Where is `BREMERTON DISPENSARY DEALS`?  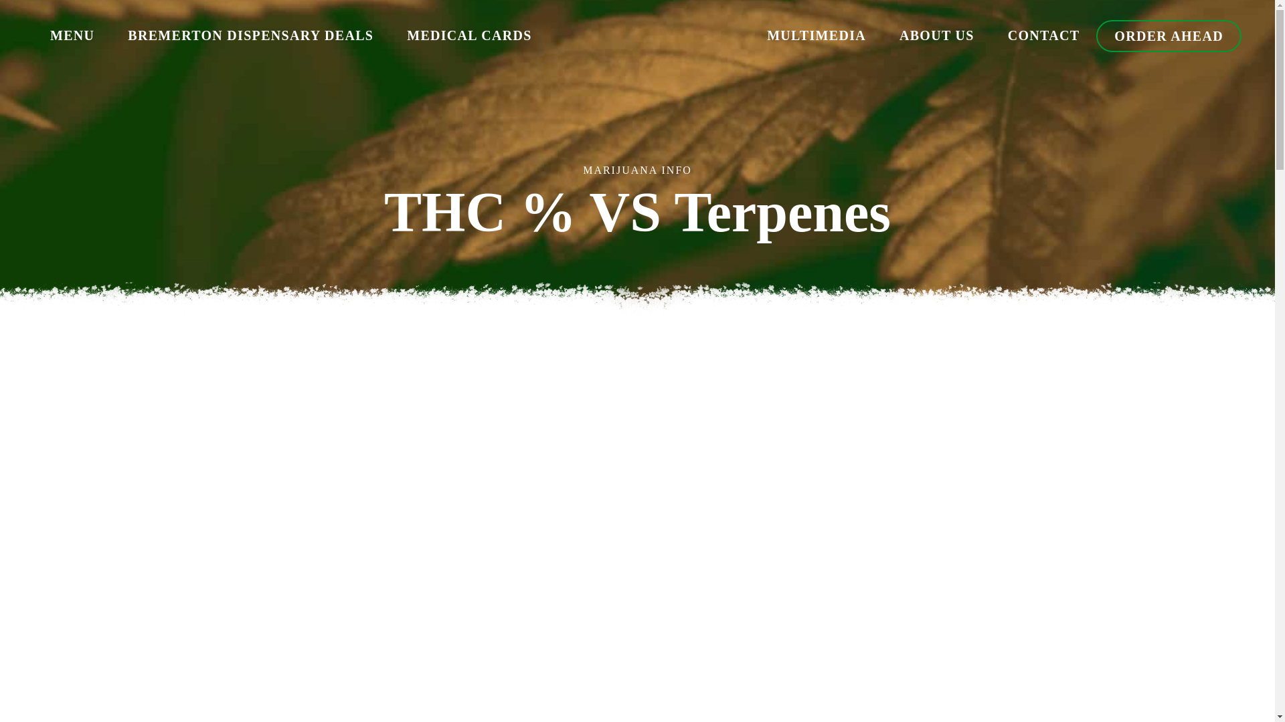 BREMERTON DISPENSARY DEALS is located at coordinates (250, 36).